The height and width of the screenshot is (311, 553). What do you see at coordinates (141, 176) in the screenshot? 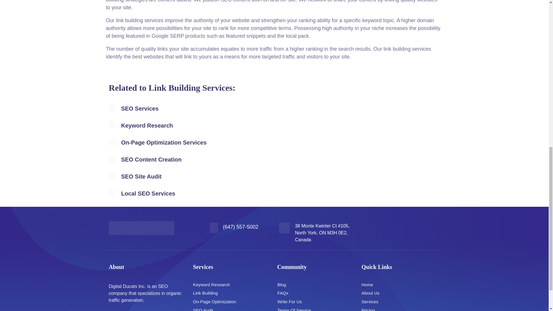
I see `SEO Site Audit` at bounding box center [141, 176].